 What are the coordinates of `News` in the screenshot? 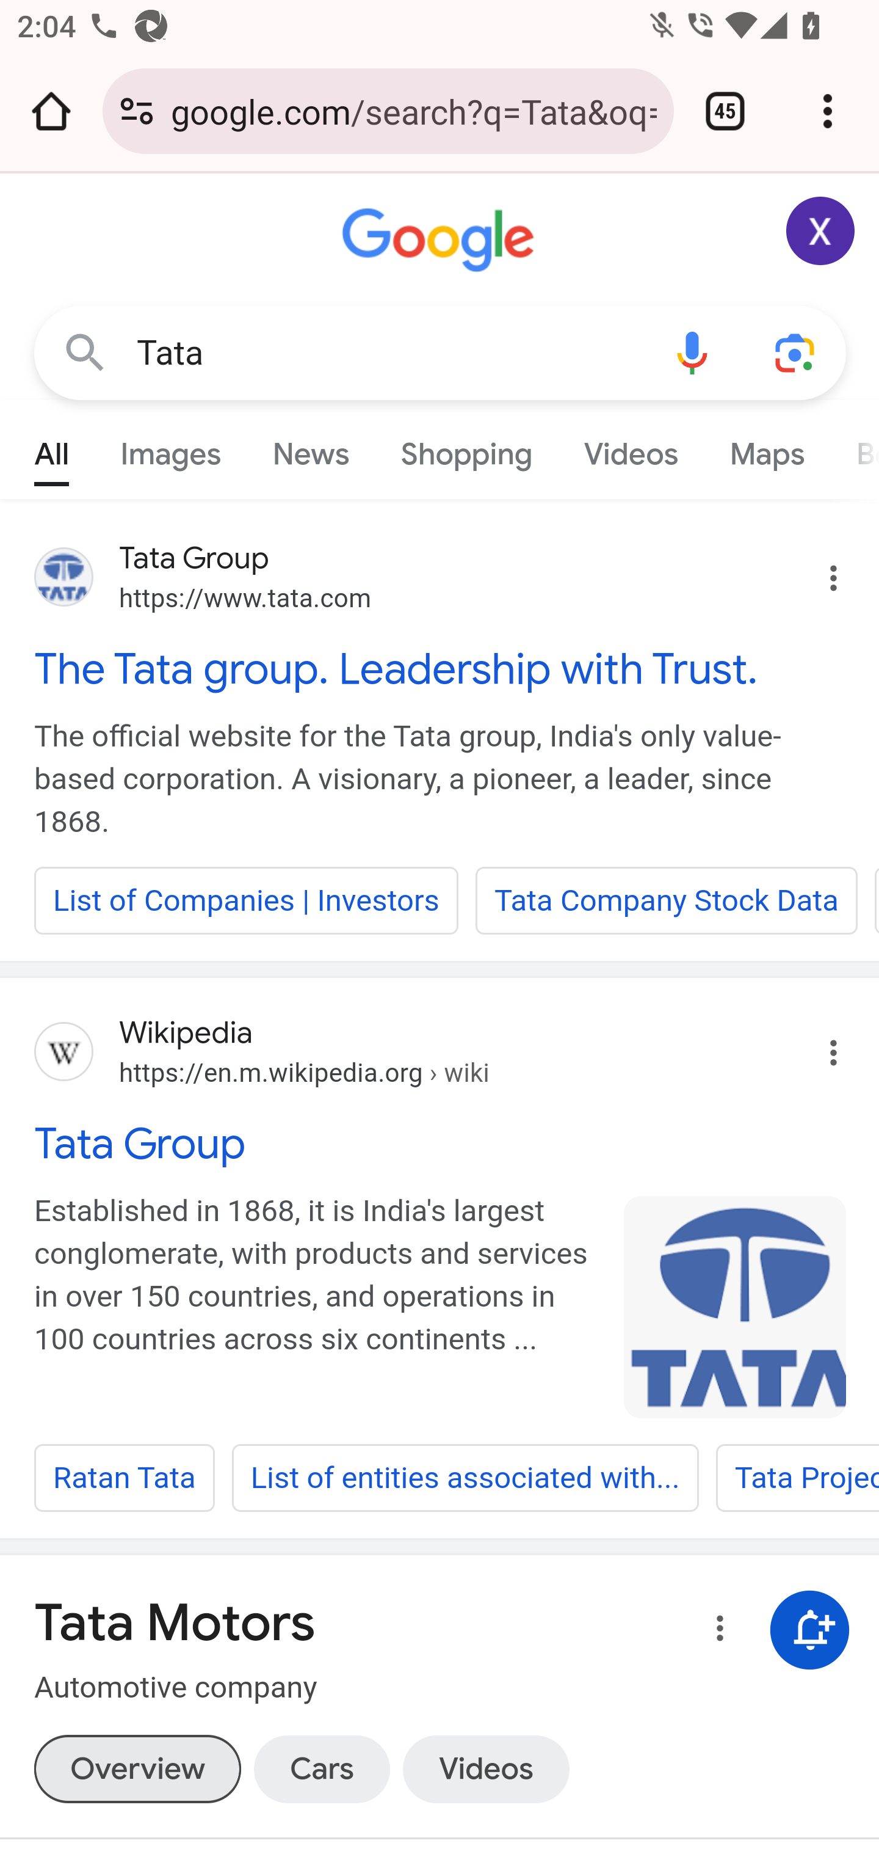 It's located at (310, 448).